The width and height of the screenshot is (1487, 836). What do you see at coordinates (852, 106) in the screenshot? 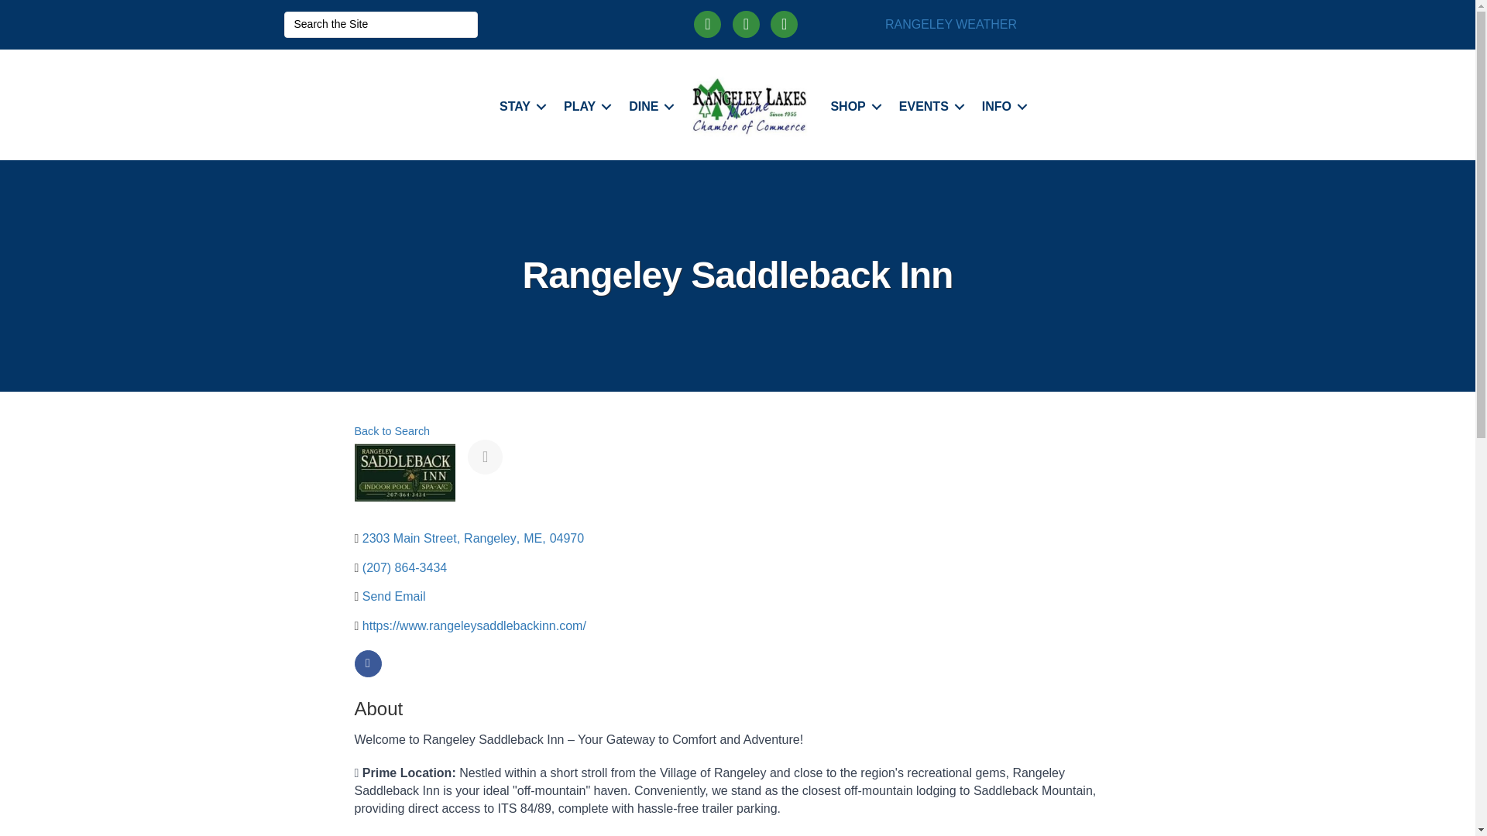
I see `SHOP` at bounding box center [852, 106].